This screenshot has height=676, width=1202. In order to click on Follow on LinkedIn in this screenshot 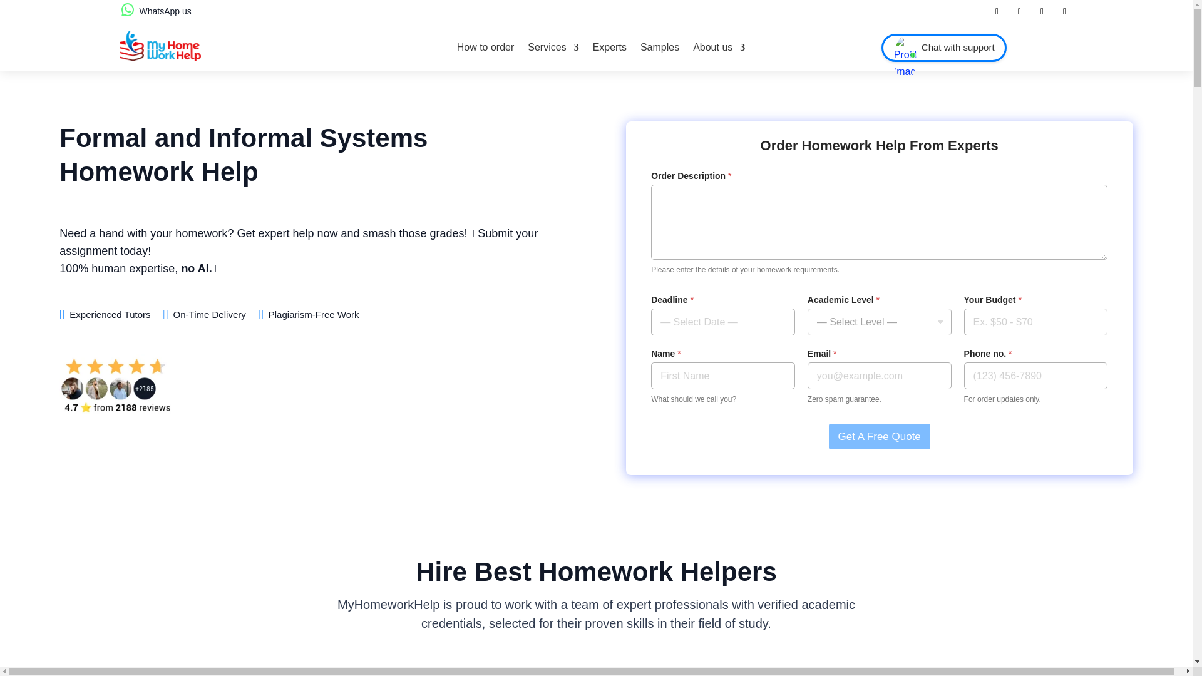, I will do `click(1042, 12)`.